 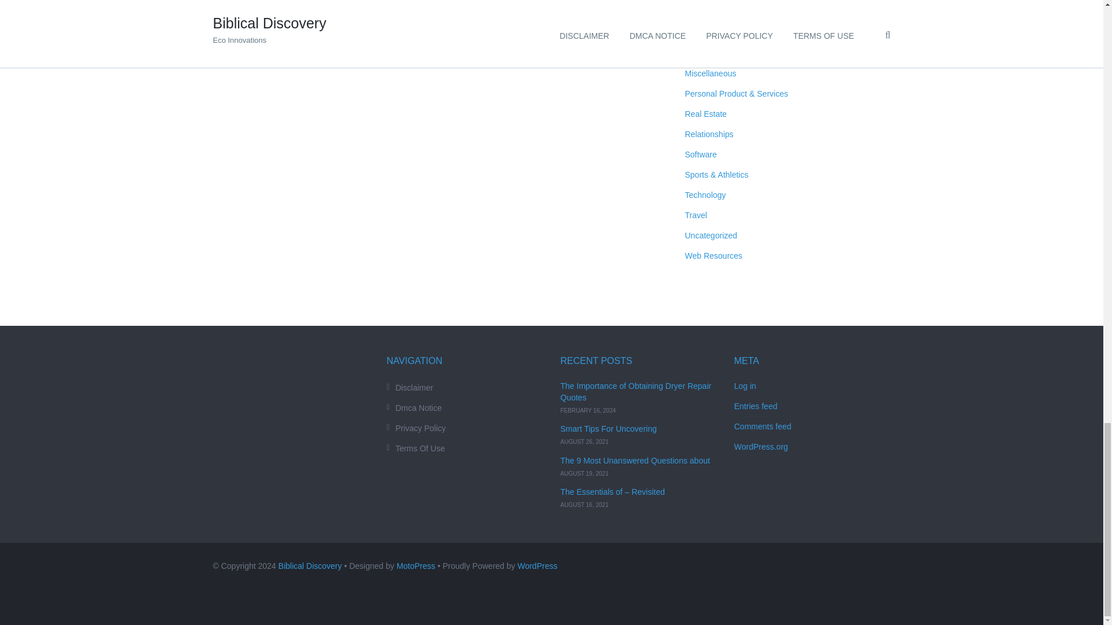 I want to click on Premium WordPress Plugins and Themes, so click(x=416, y=566).